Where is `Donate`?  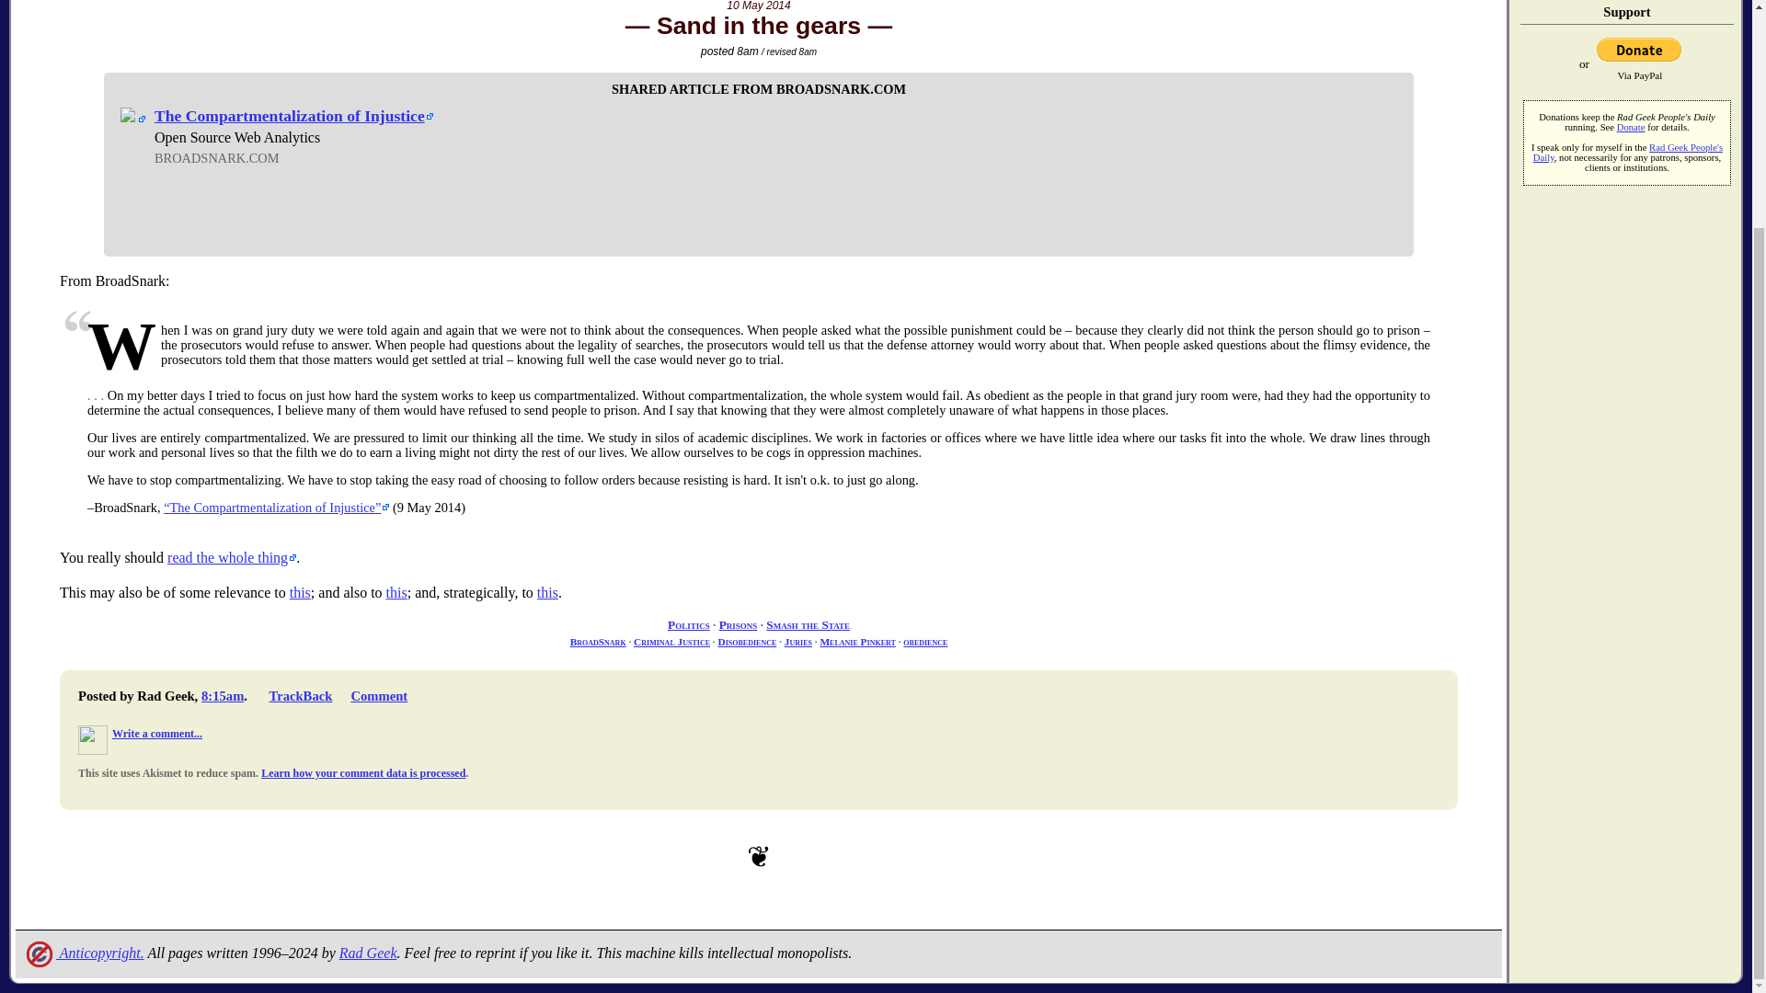
Donate is located at coordinates (1632, 127).